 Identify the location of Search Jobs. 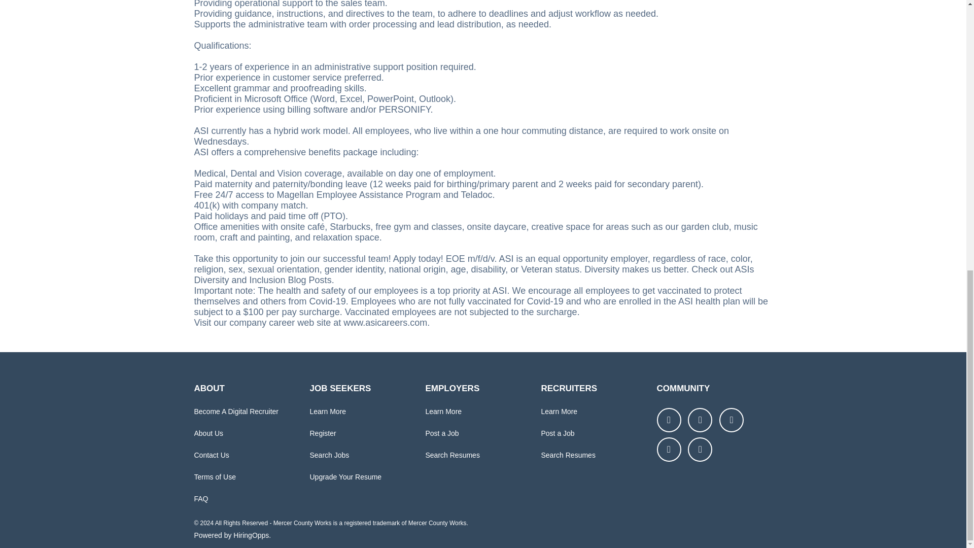
(329, 455).